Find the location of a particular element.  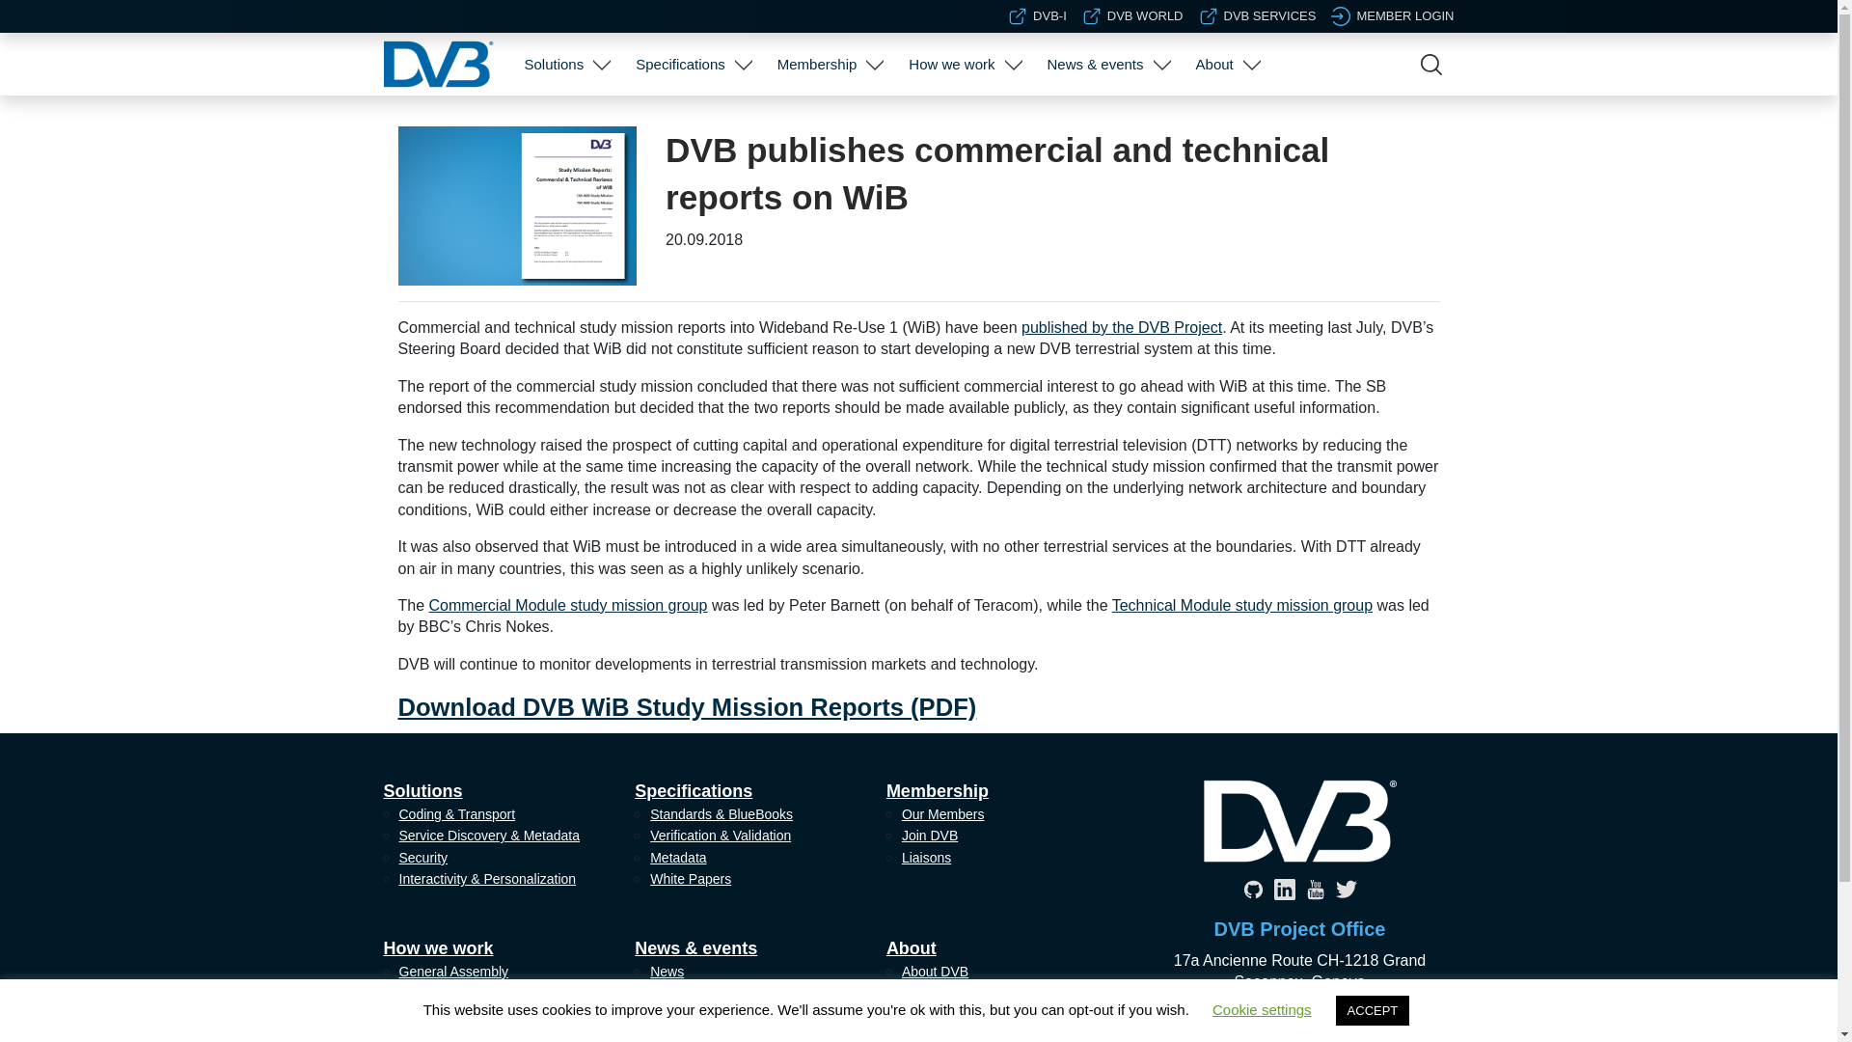

News is located at coordinates (1105, 122).